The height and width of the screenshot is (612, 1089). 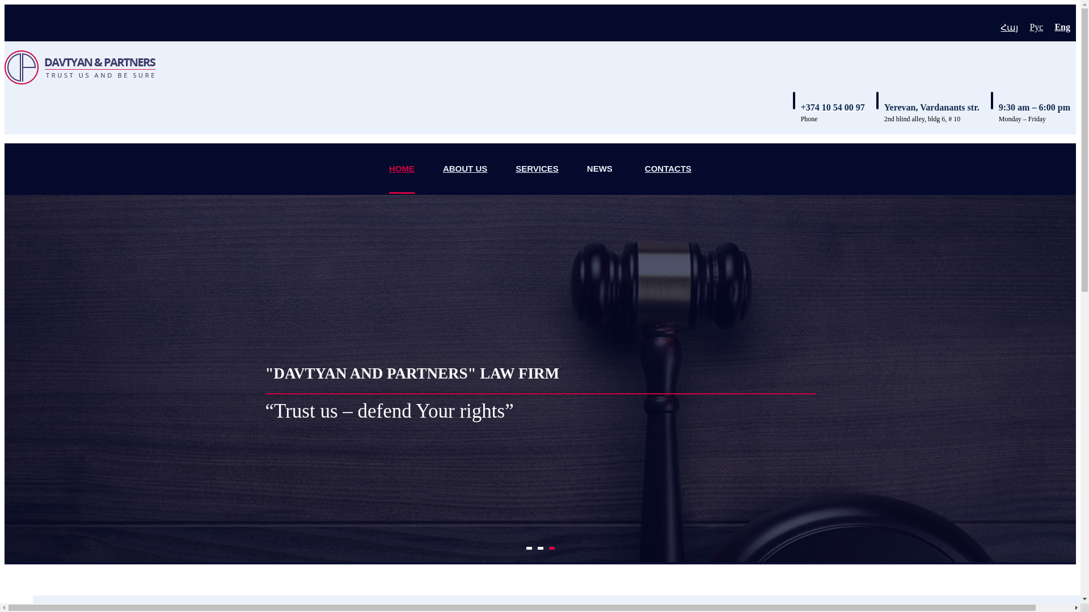 What do you see at coordinates (465, 168) in the screenshot?
I see `ABOUT US` at bounding box center [465, 168].